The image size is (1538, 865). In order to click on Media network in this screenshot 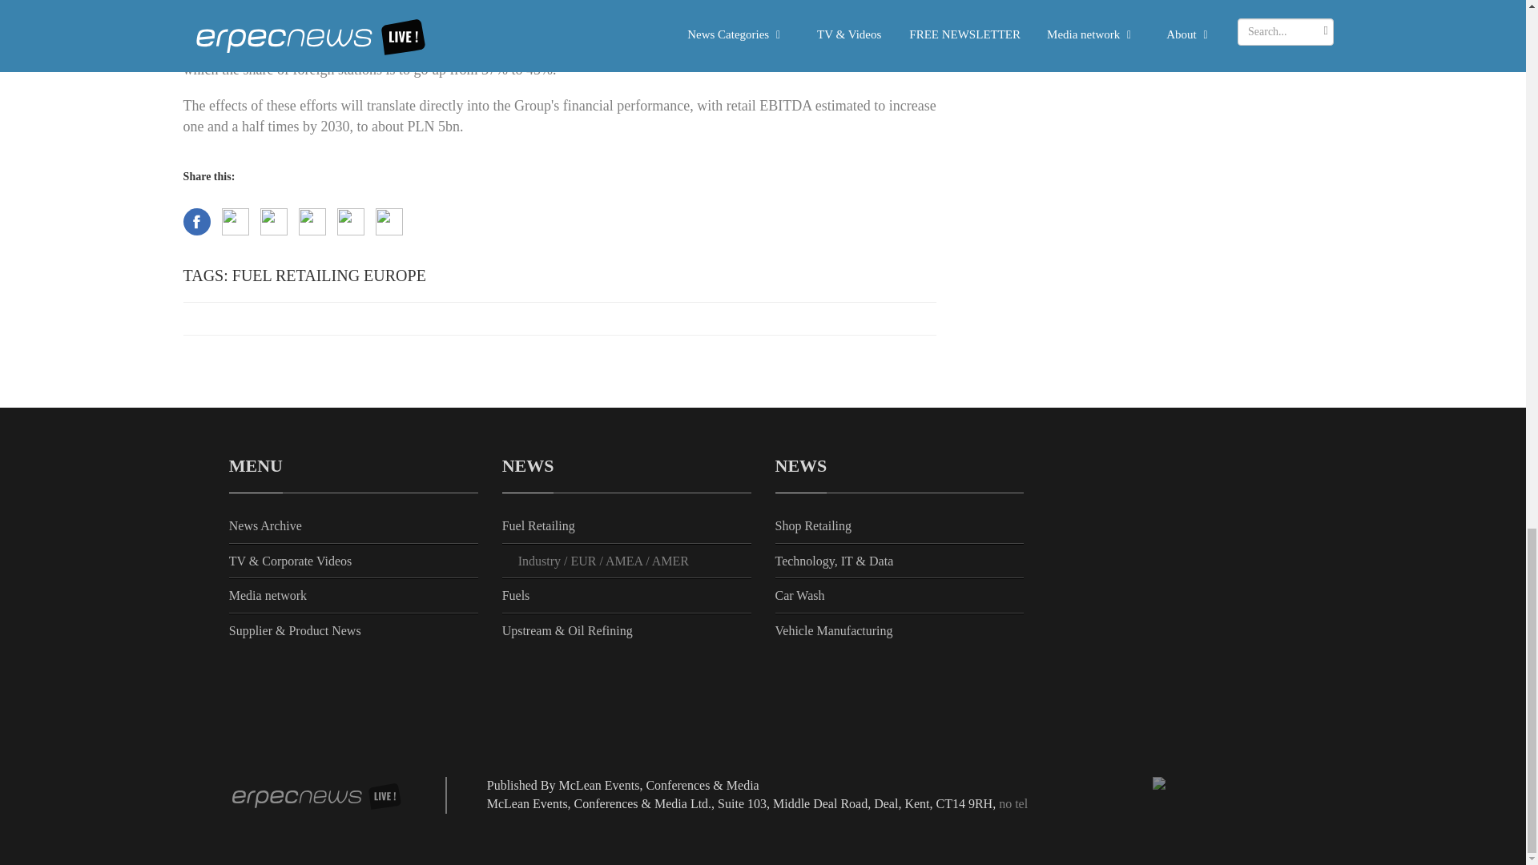, I will do `click(268, 595)`.